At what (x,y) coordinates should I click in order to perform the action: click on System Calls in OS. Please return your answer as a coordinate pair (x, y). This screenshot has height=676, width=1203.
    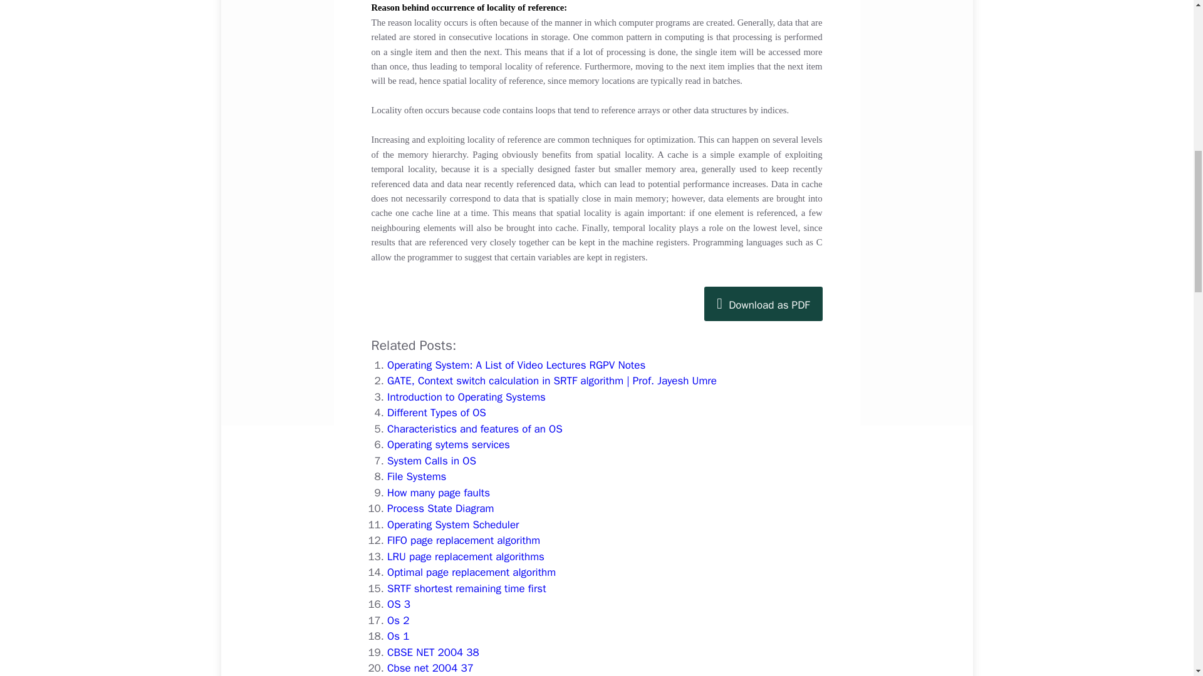
    Looking at the image, I should click on (432, 461).